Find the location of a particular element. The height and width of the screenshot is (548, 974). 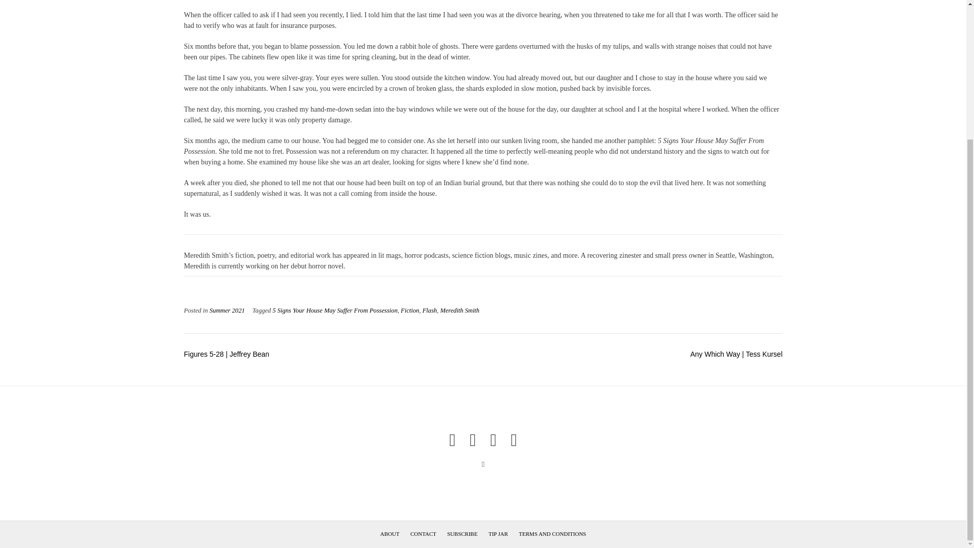

ABOUT is located at coordinates (390, 534).